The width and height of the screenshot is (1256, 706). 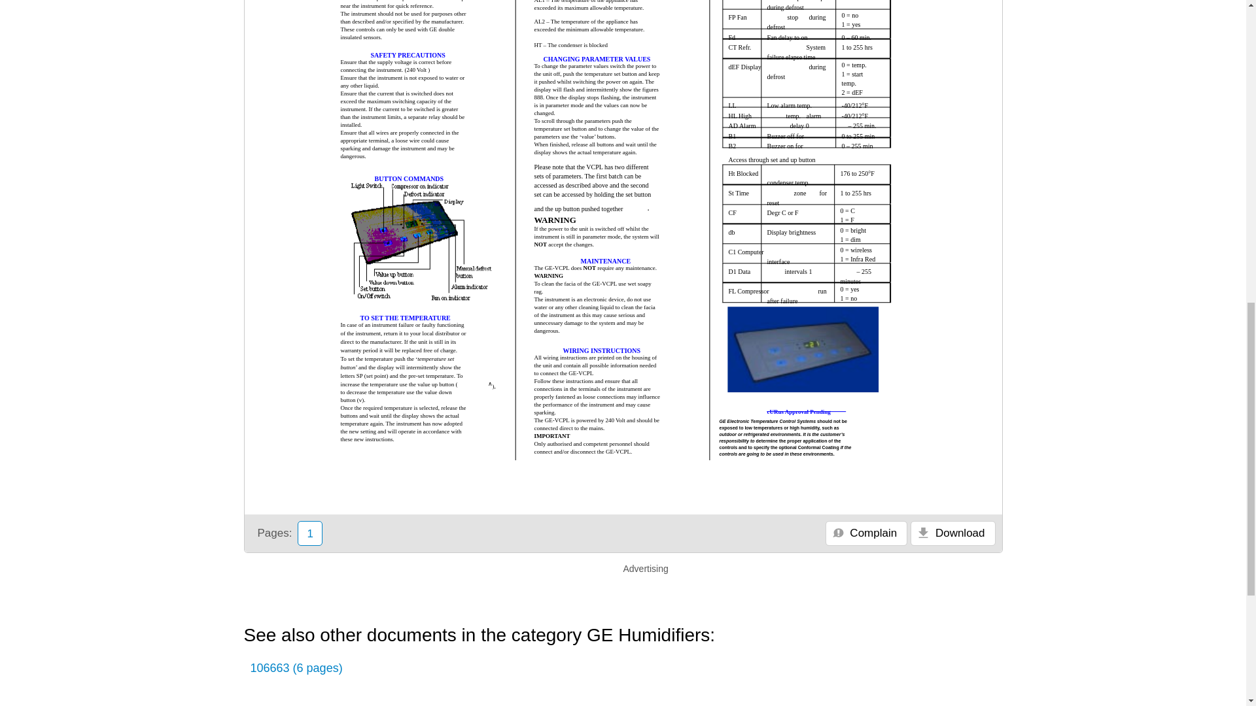 I want to click on Advertisement, so click(x=623, y=592).